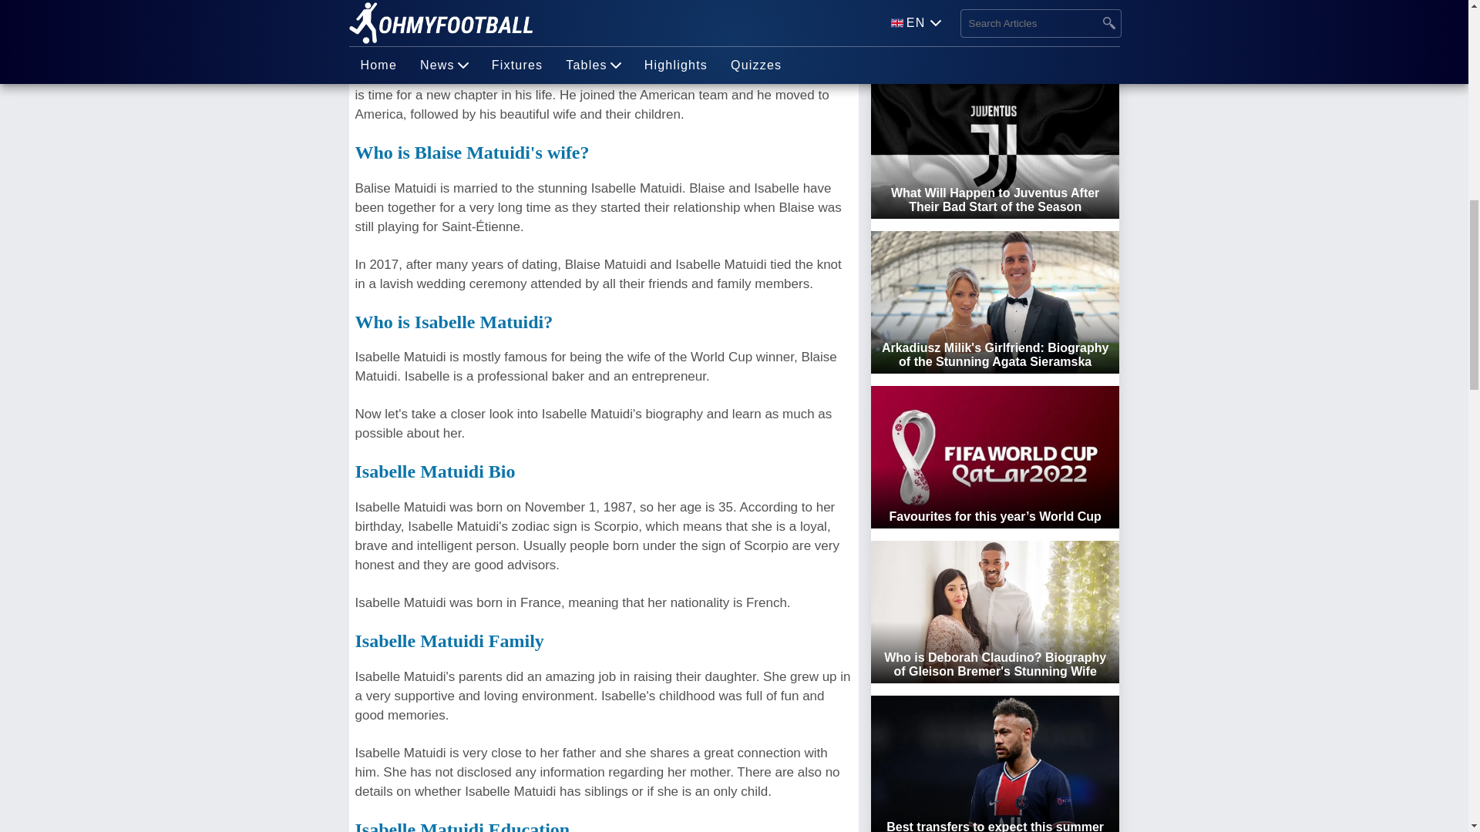 This screenshot has height=832, width=1480. What do you see at coordinates (453, 322) in the screenshot?
I see `Who is Isabelle Matuidi?` at bounding box center [453, 322].